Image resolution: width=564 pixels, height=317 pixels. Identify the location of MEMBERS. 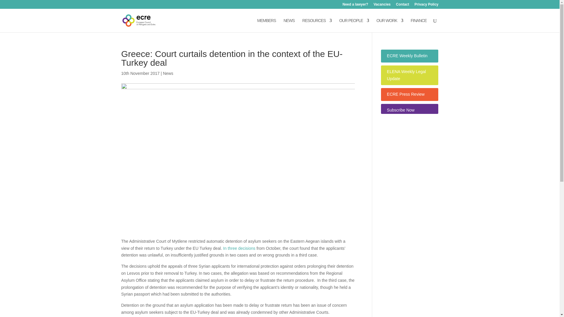
(267, 25).